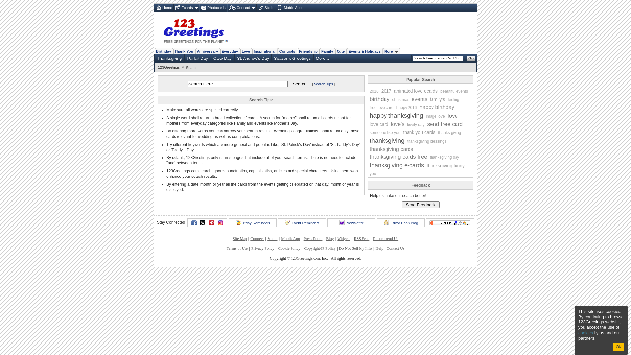  What do you see at coordinates (407, 108) in the screenshot?
I see `happy 2016` at bounding box center [407, 108].